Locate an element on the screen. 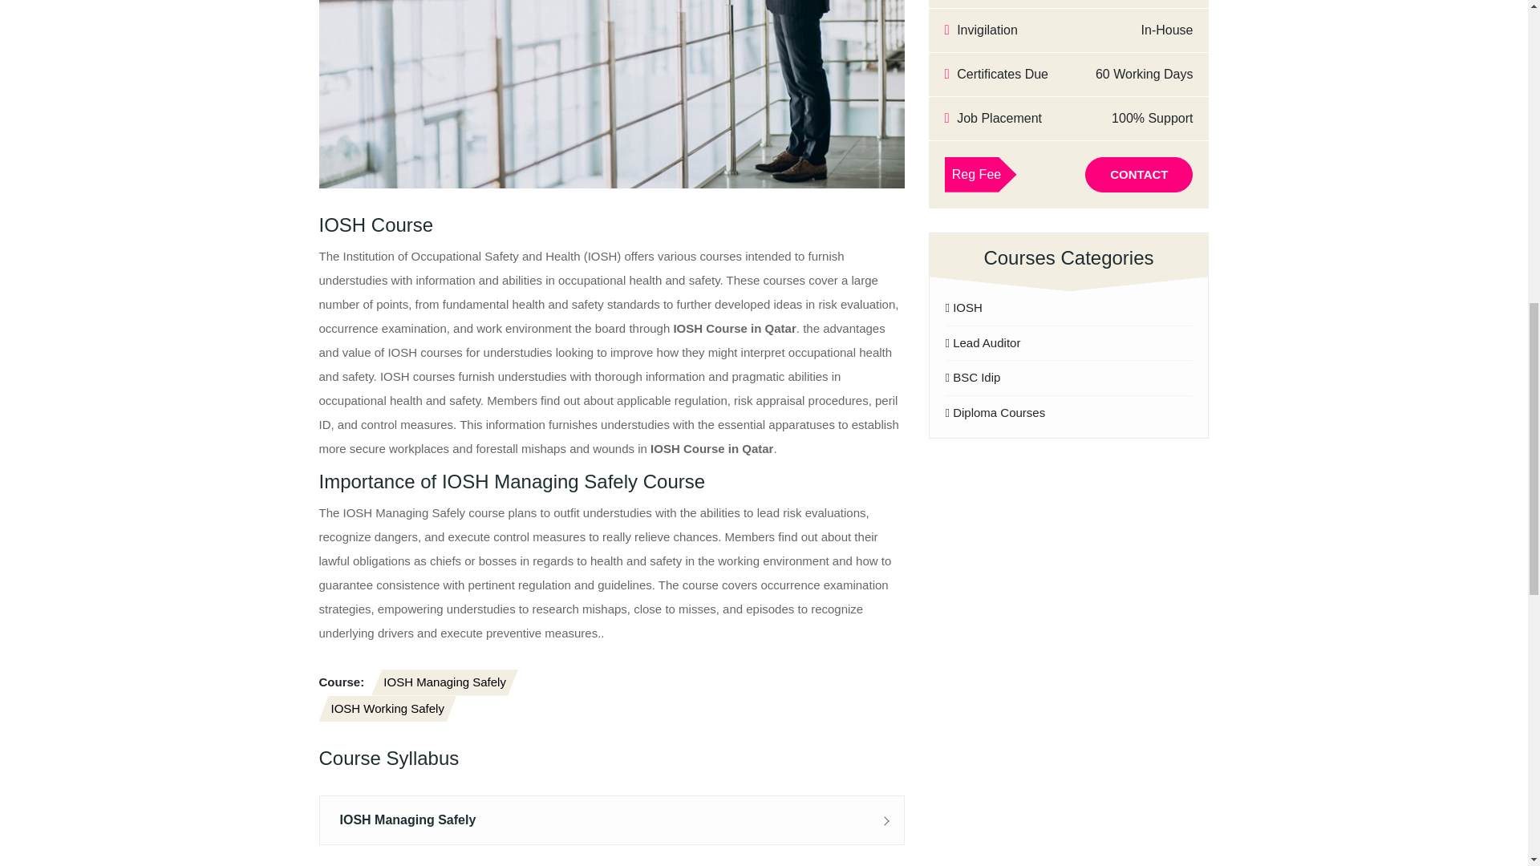  BSC Idip is located at coordinates (1068, 378).